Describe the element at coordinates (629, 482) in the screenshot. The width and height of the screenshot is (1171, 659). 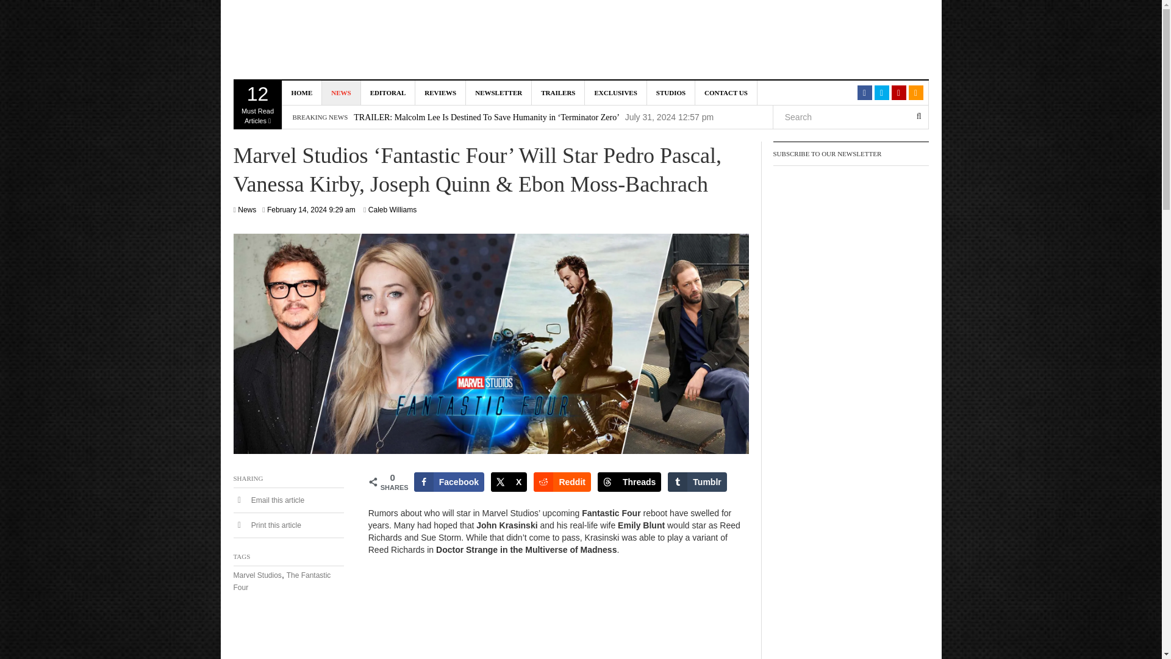
I see `EDITORAL` at that location.